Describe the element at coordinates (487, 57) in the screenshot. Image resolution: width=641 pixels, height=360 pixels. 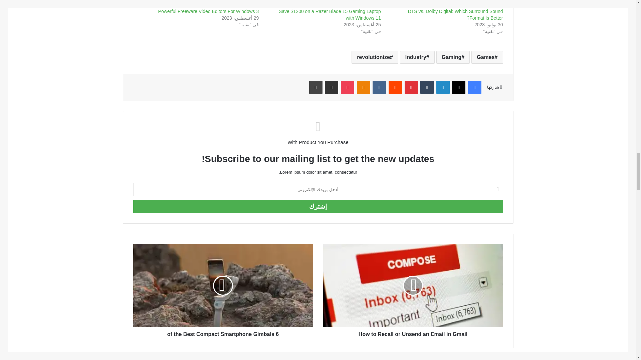
I see `Games` at that location.